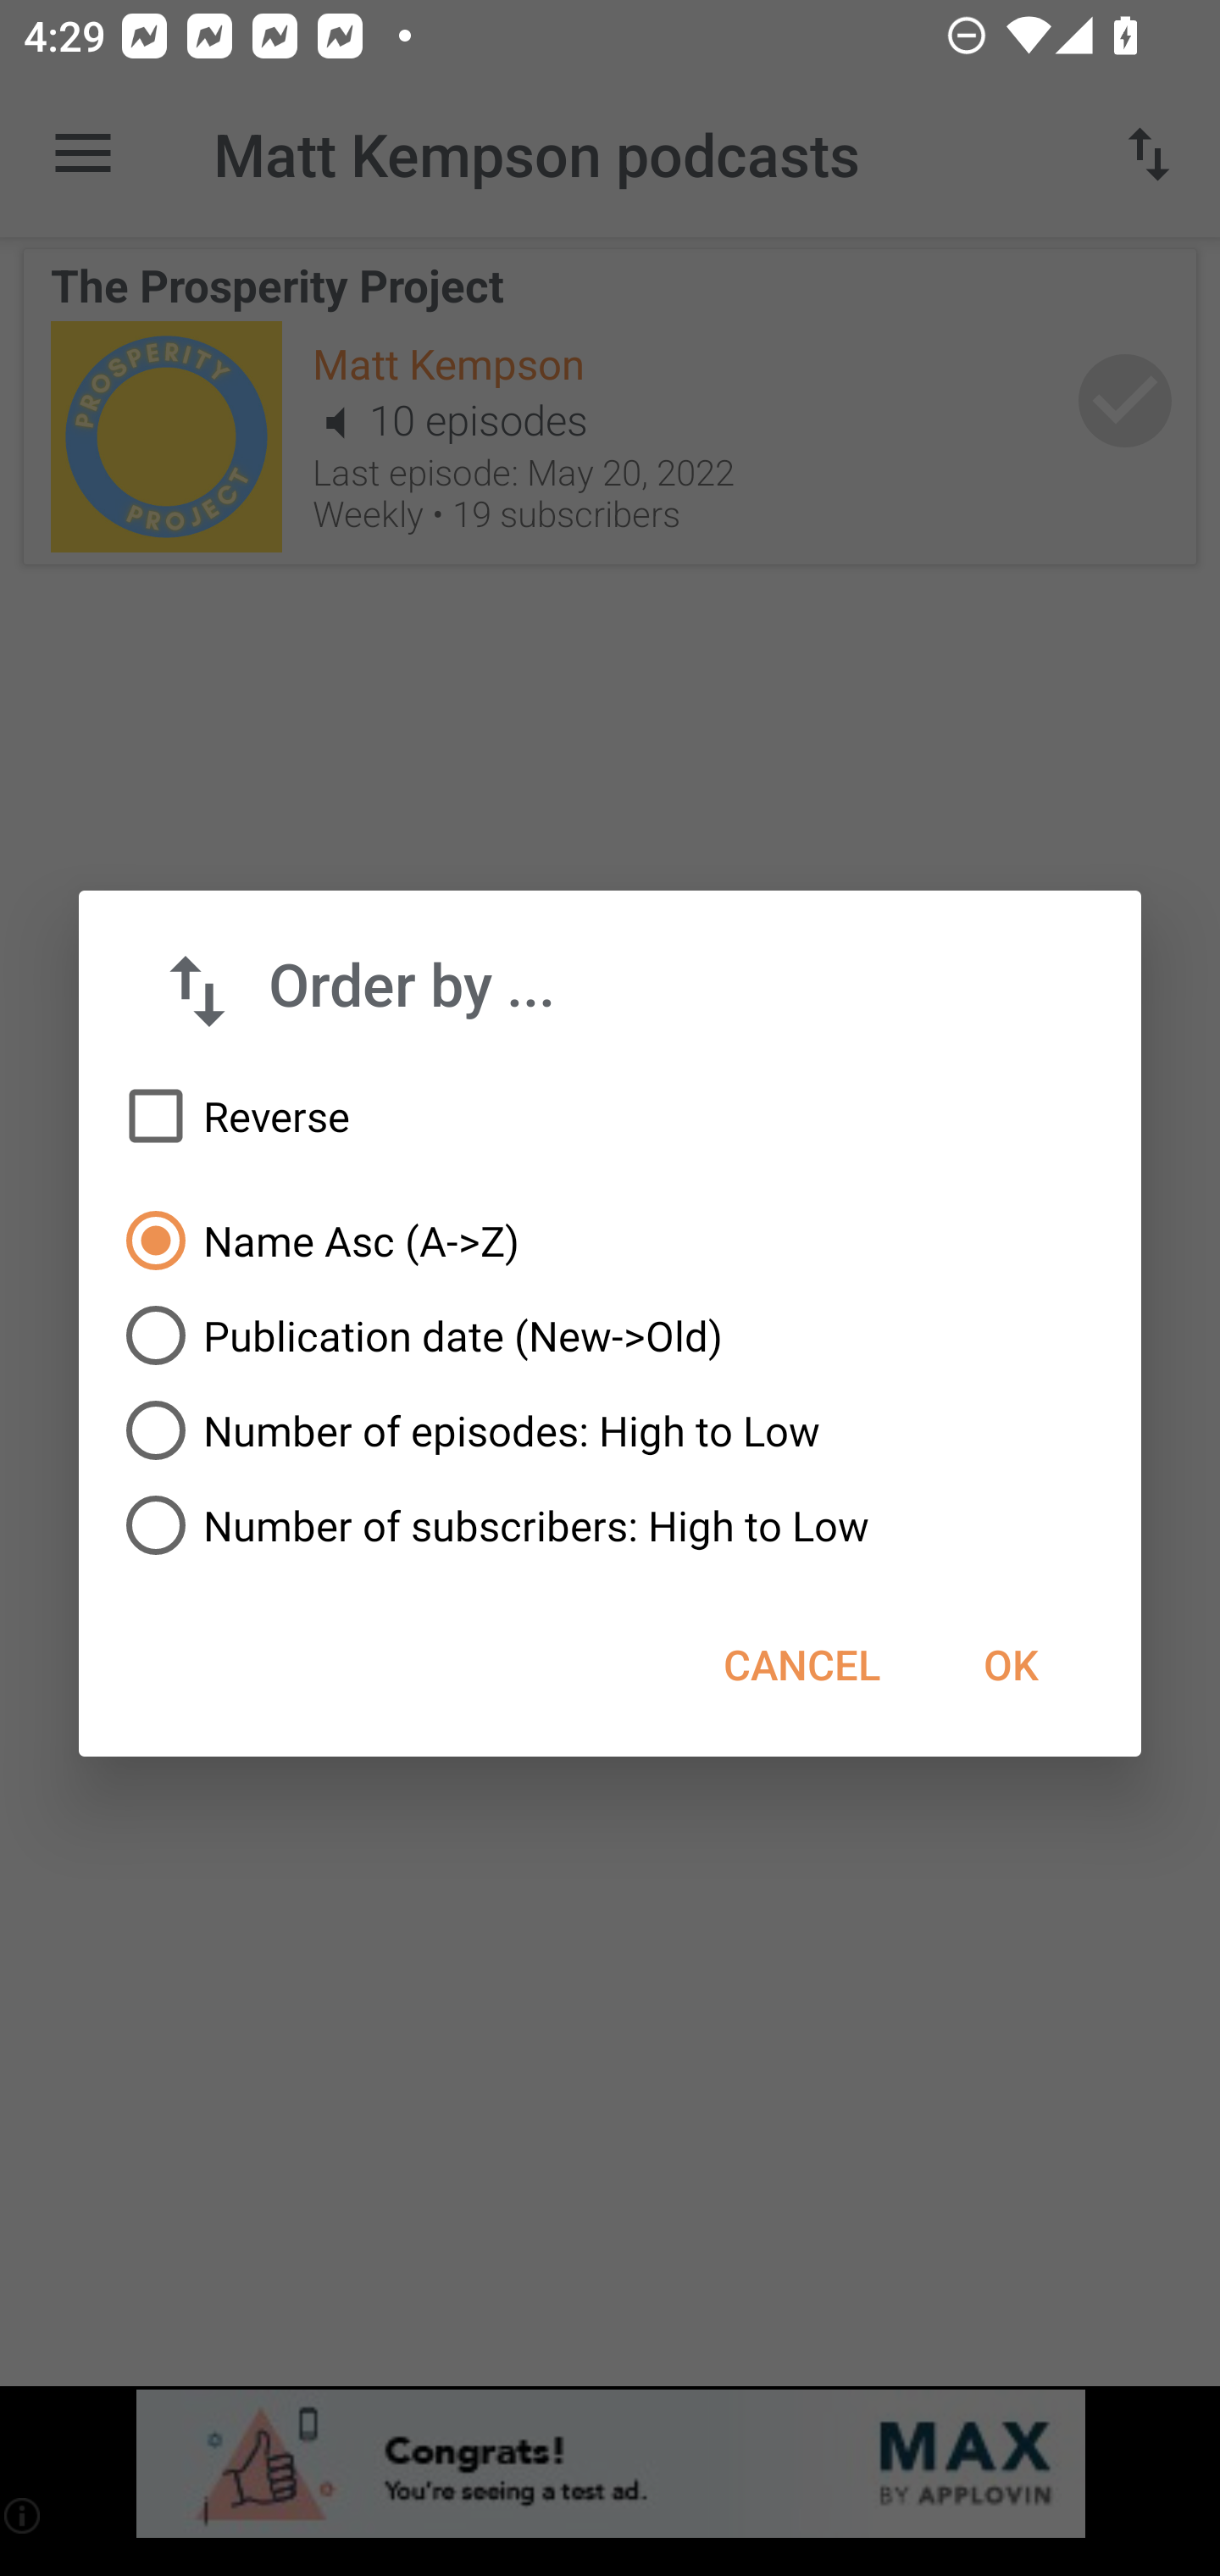 The width and height of the screenshot is (1220, 2576). I want to click on Reverse, so click(610, 1117).